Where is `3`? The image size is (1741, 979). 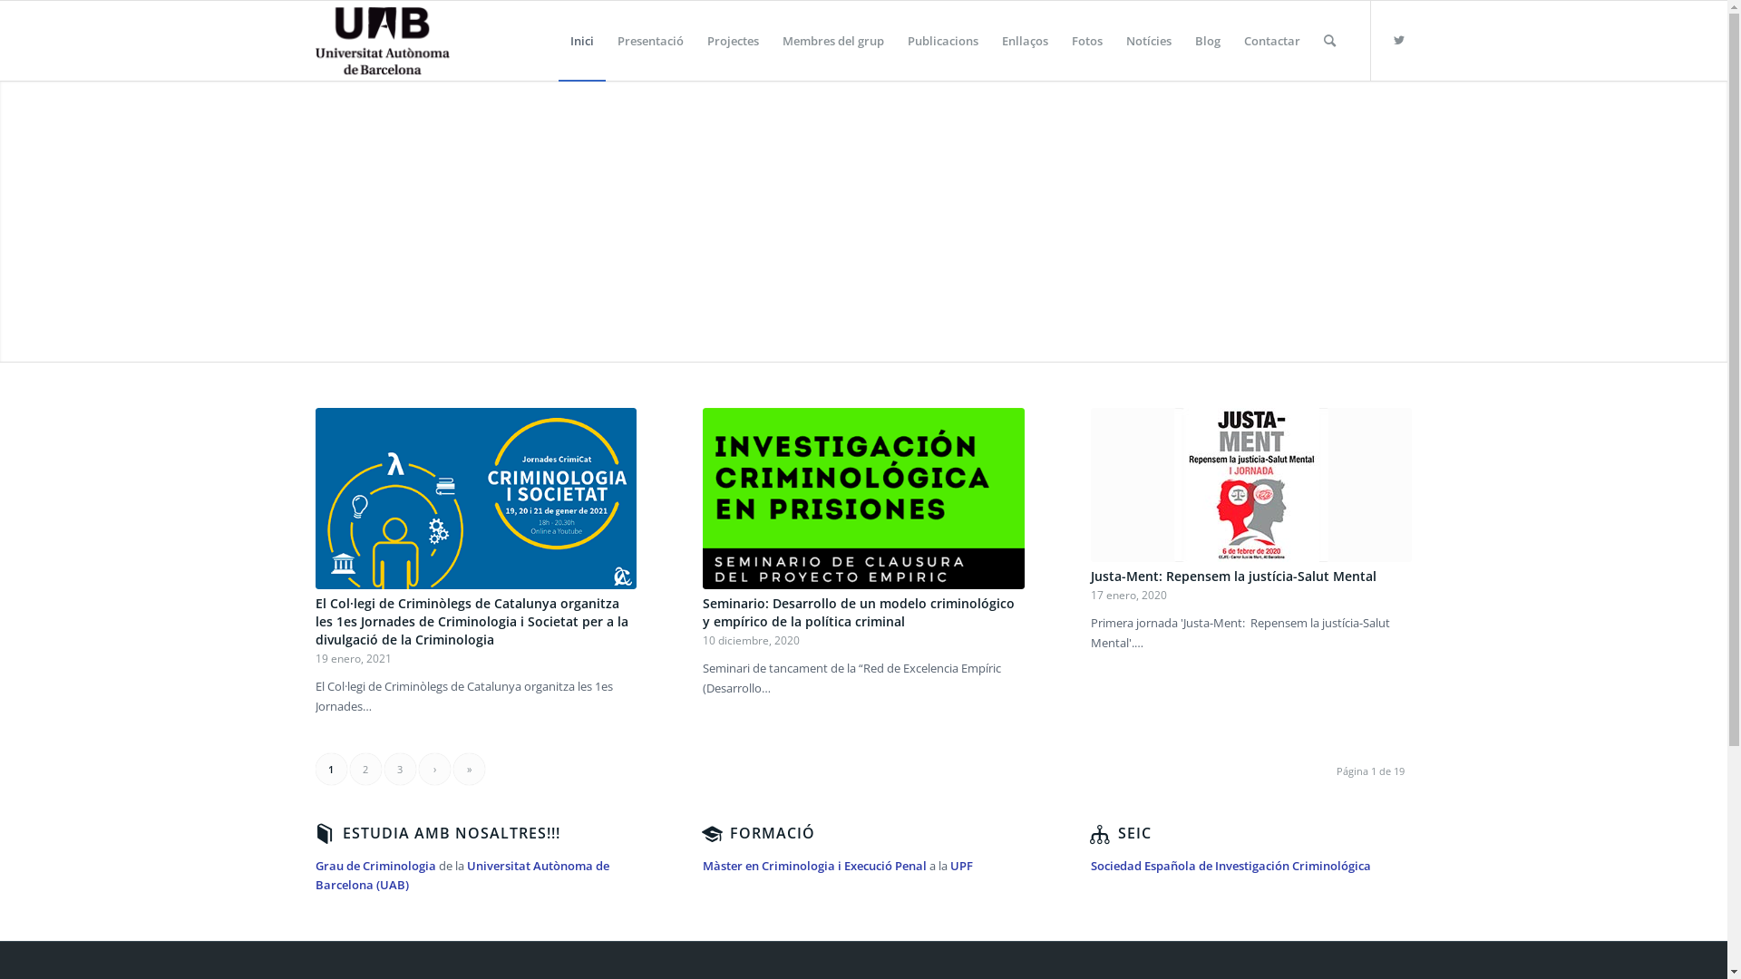 3 is located at coordinates (401, 769).